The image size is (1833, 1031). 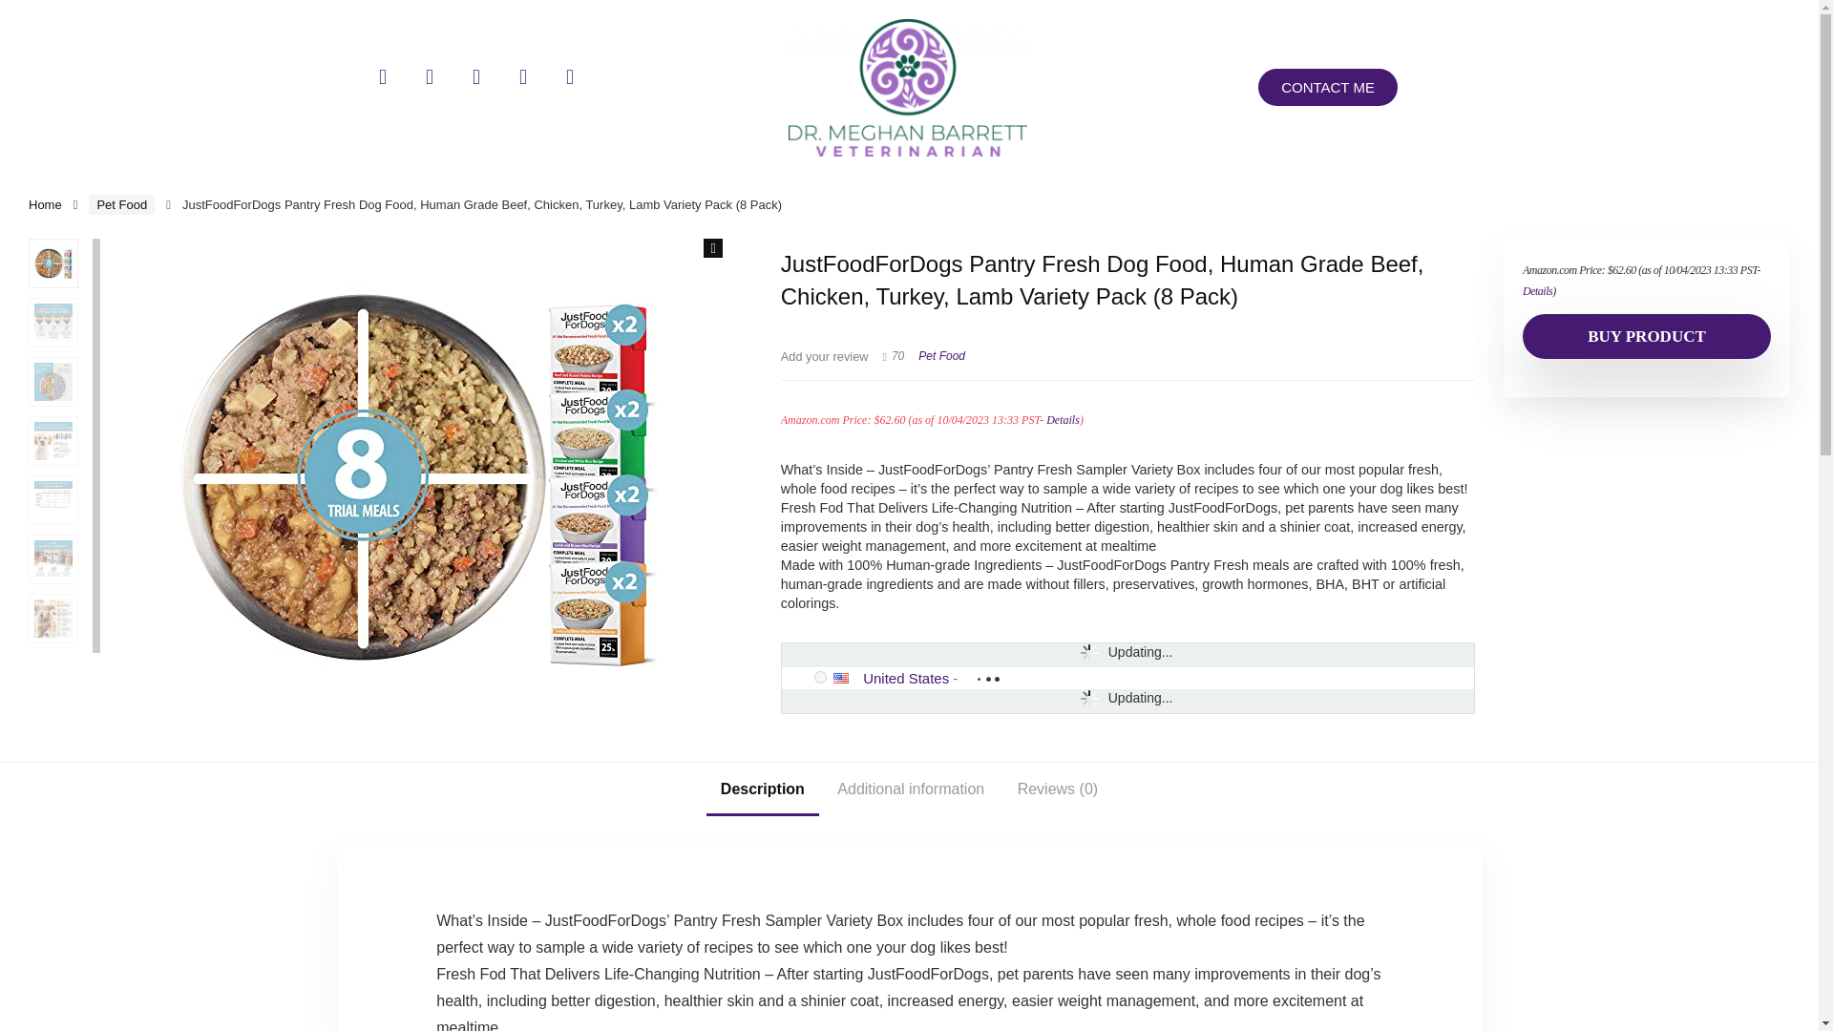 I want to click on United States, so click(x=848, y=678).